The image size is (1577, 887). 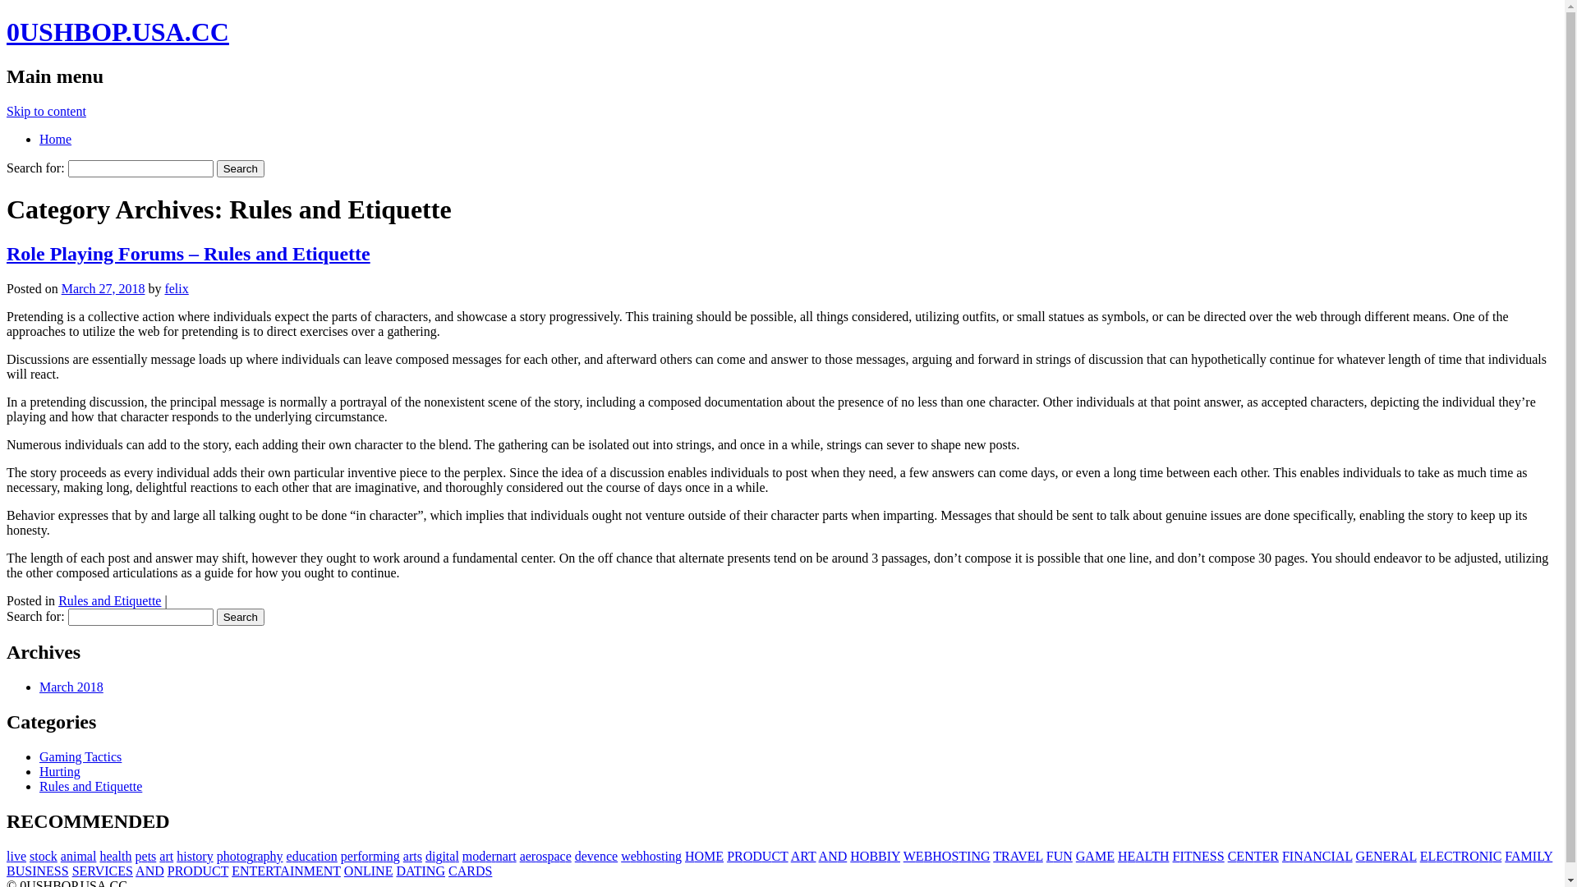 What do you see at coordinates (11, 856) in the screenshot?
I see `i` at bounding box center [11, 856].